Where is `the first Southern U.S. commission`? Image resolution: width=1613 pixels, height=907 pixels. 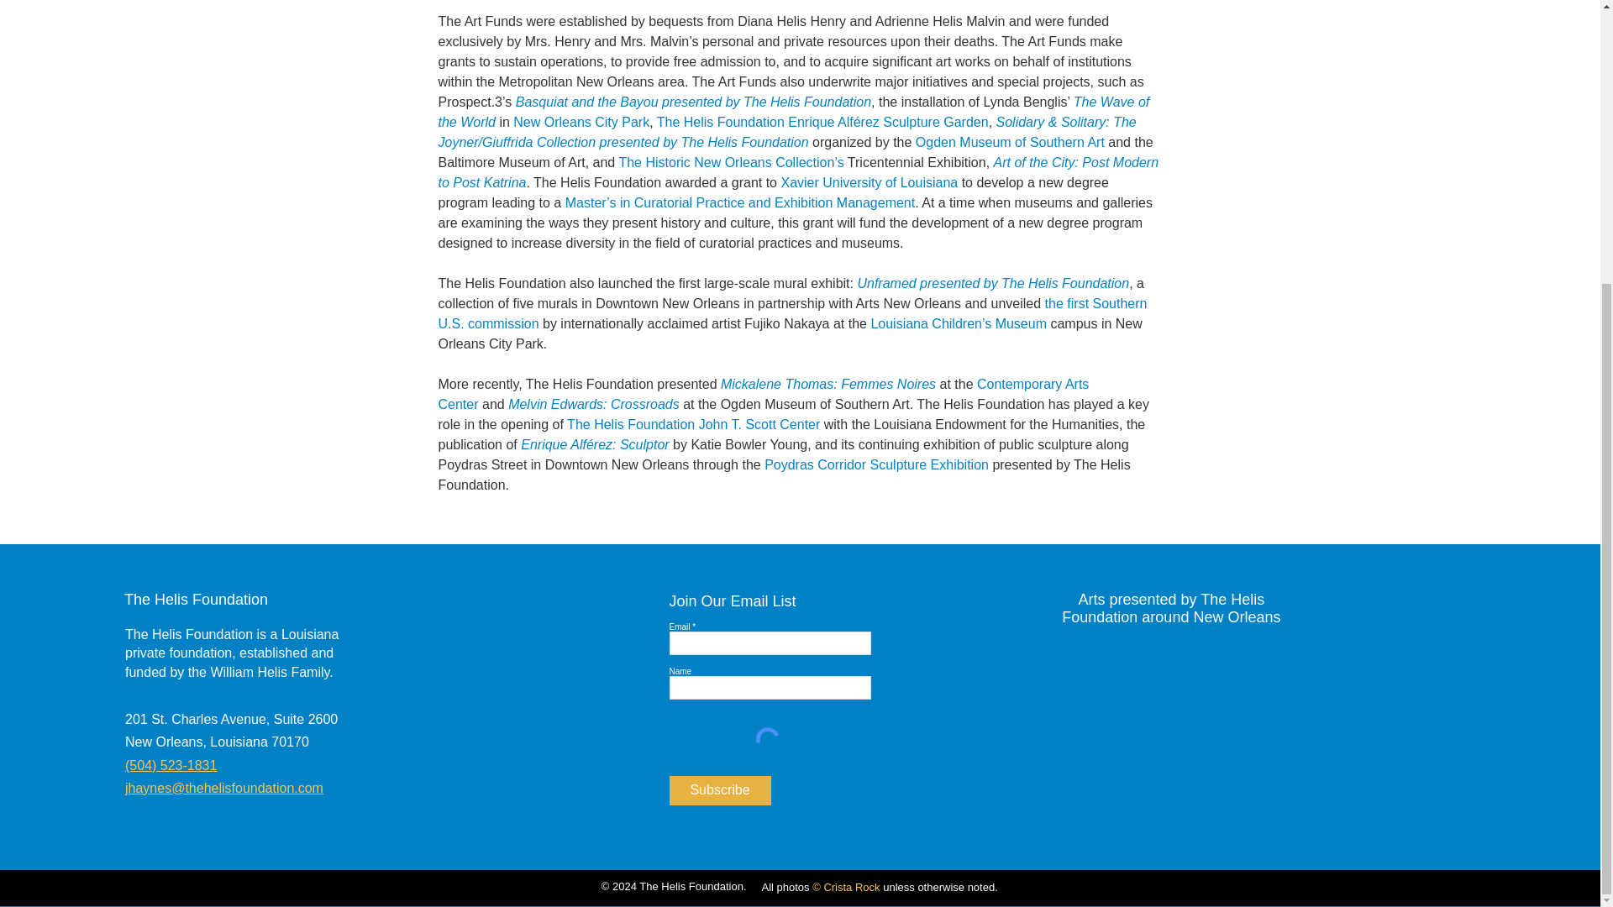
the first Southern U.S. commission is located at coordinates (793, 314).